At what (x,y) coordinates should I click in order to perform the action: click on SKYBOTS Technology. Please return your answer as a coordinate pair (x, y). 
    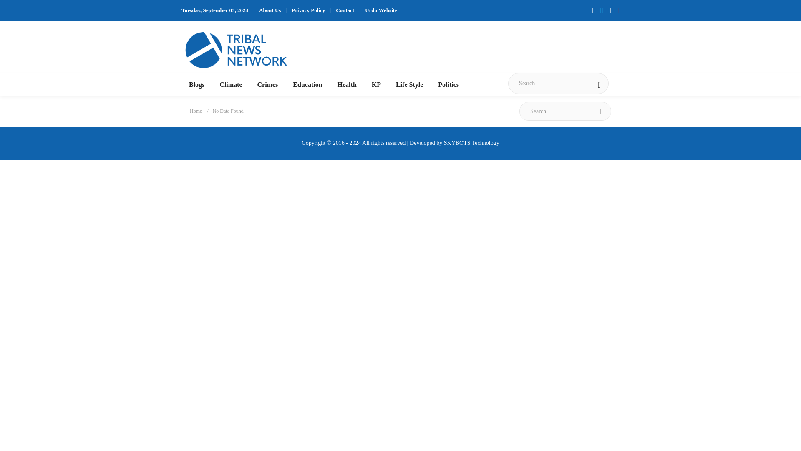
    Looking at the image, I should click on (471, 143).